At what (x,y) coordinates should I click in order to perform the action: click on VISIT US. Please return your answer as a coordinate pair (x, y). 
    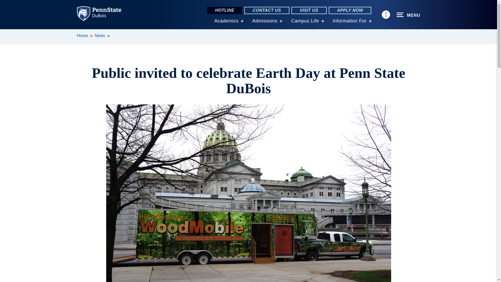
    Looking at the image, I should click on (309, 10).